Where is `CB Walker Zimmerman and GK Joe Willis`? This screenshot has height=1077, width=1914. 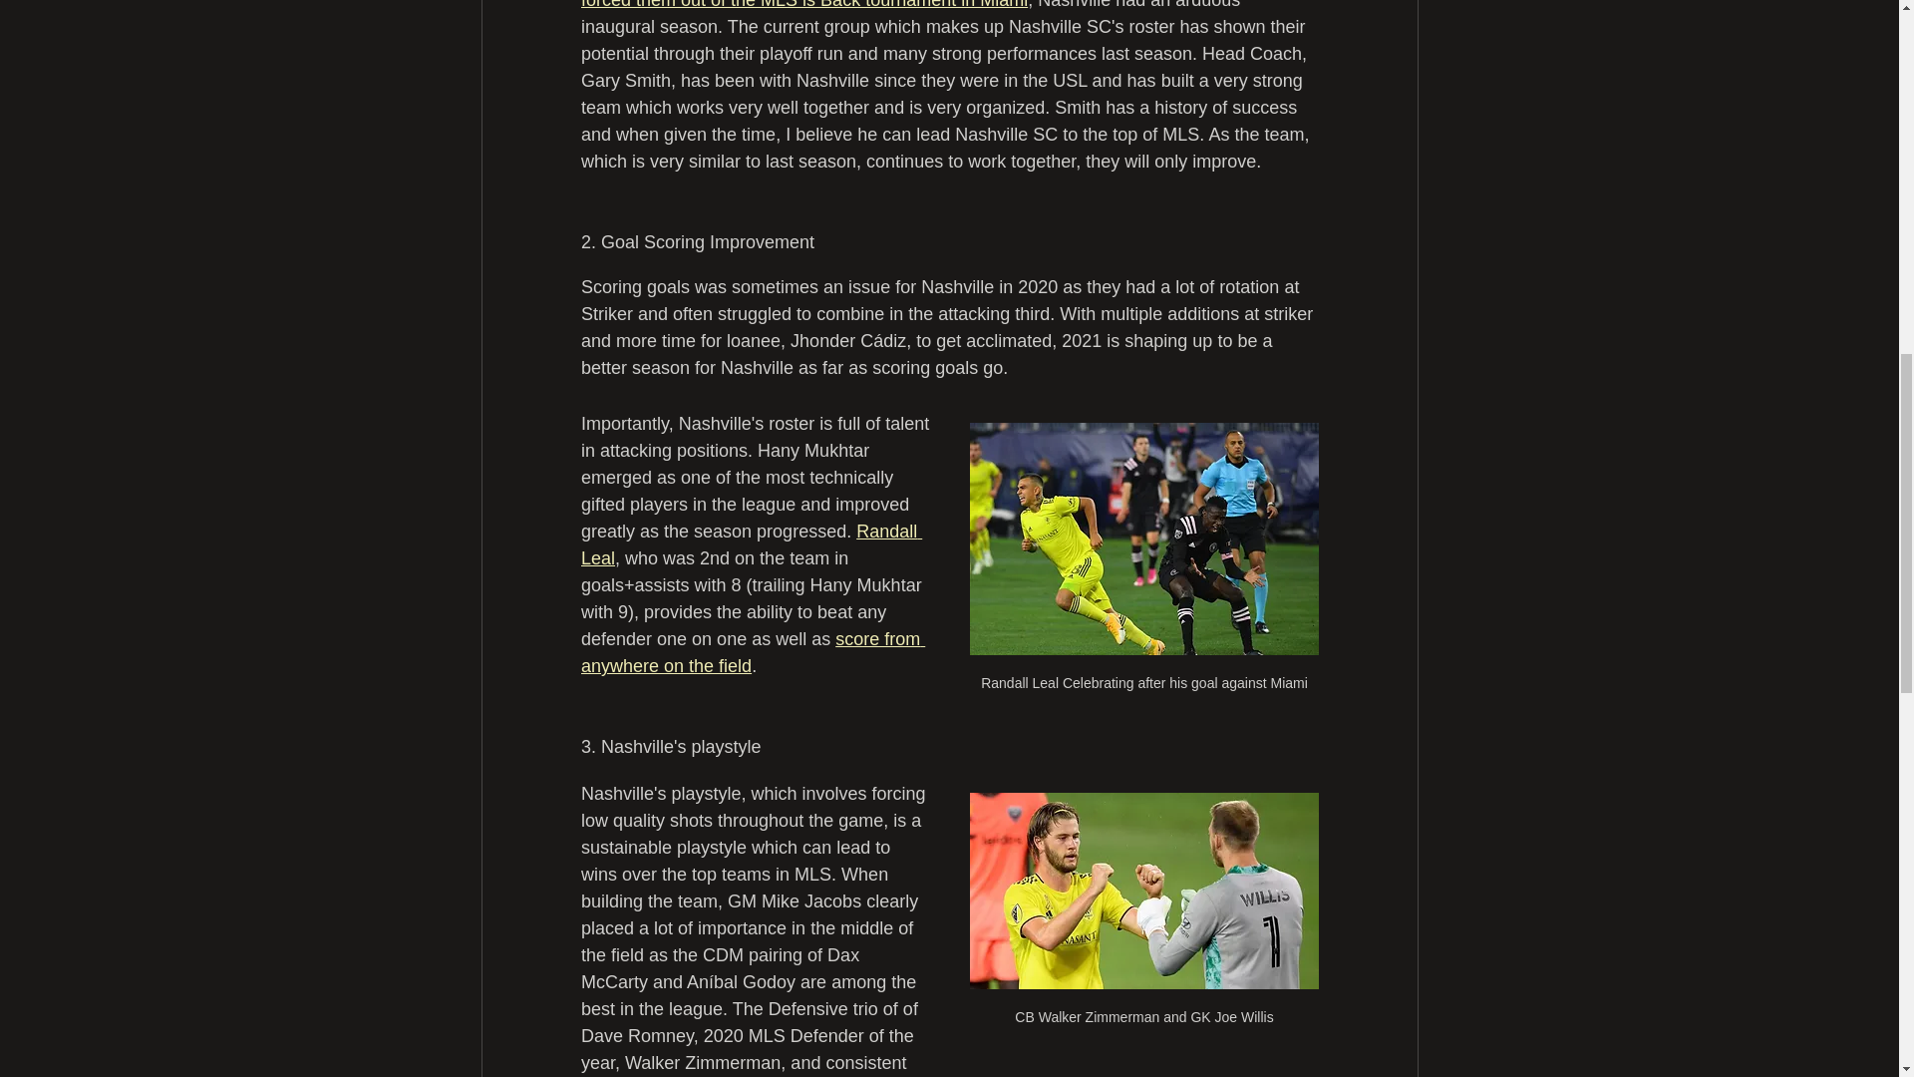 CB Walker Zimmerman and GK Joe Willis is located at coordinates (1142, 919).